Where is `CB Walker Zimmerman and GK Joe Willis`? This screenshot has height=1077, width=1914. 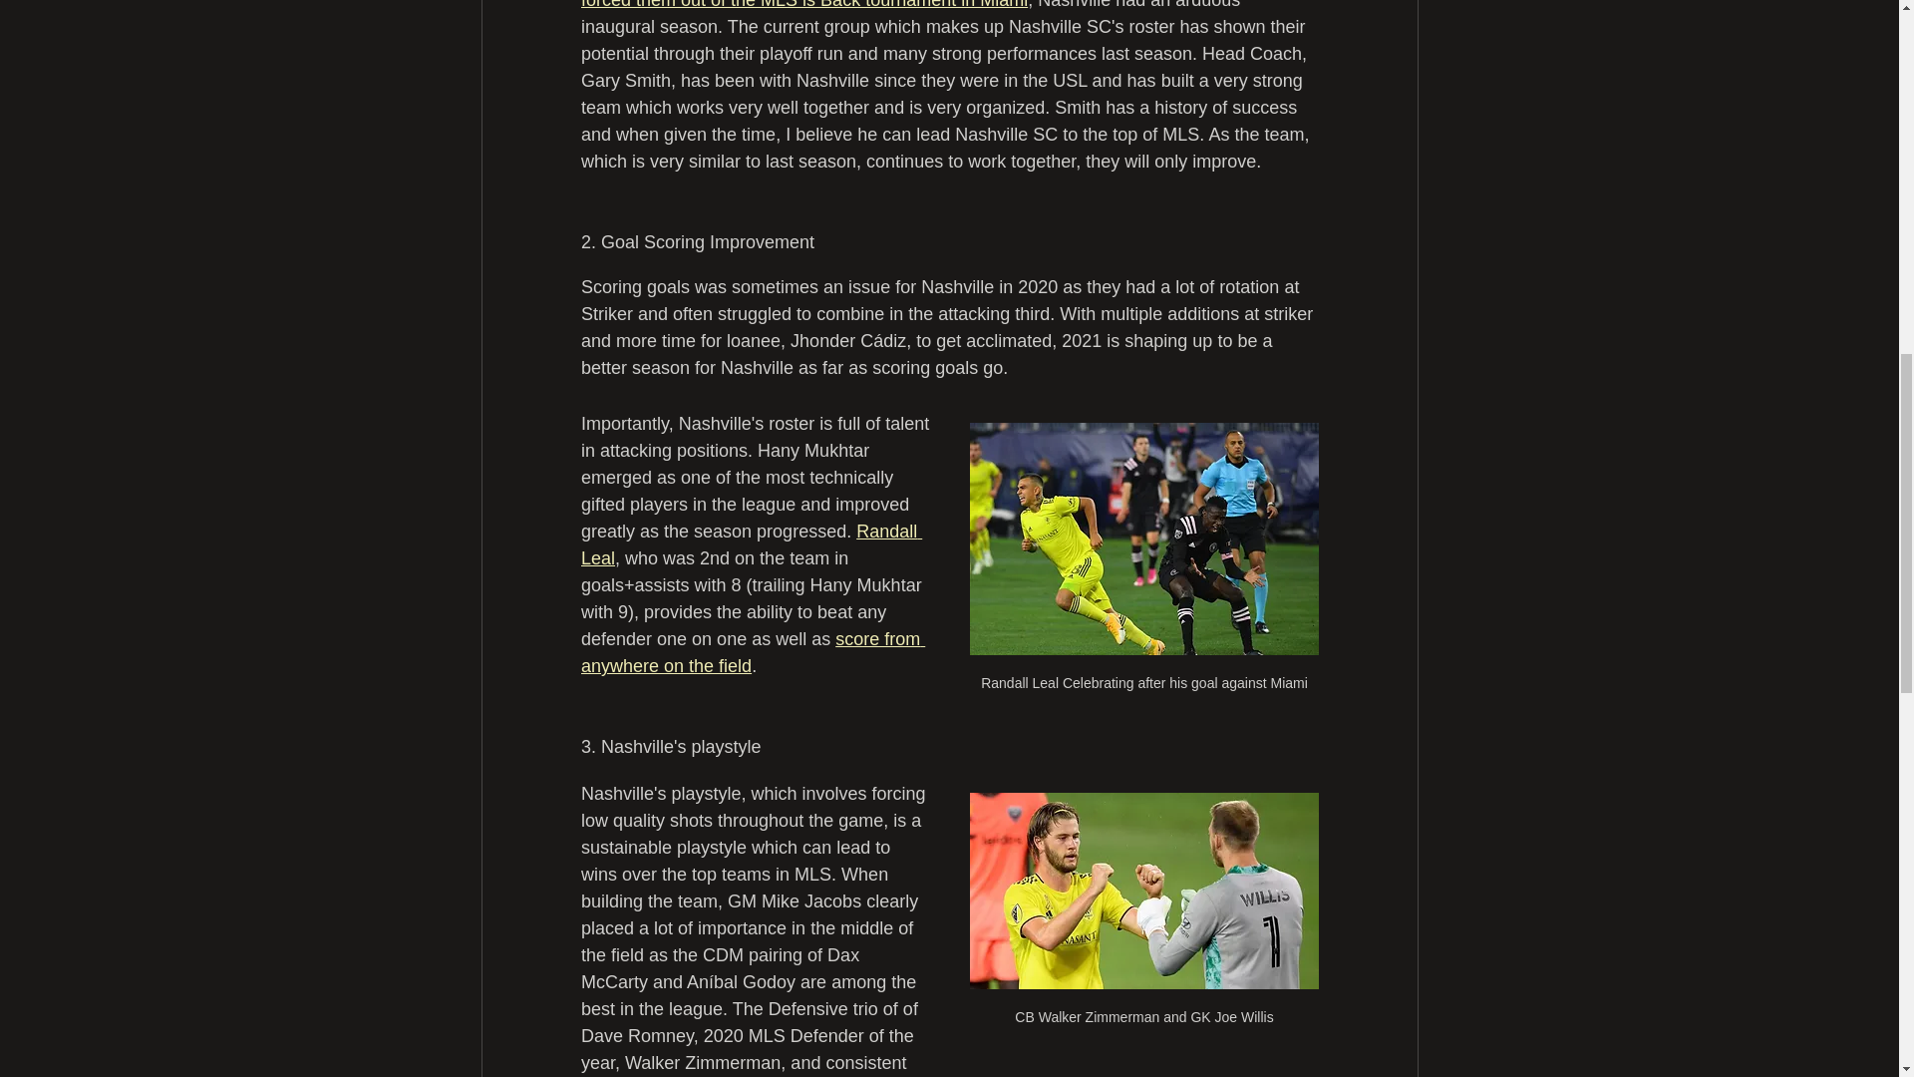 CB Walker Zimmerman and GK Joe Willis is located at coordinates (1142, 919).